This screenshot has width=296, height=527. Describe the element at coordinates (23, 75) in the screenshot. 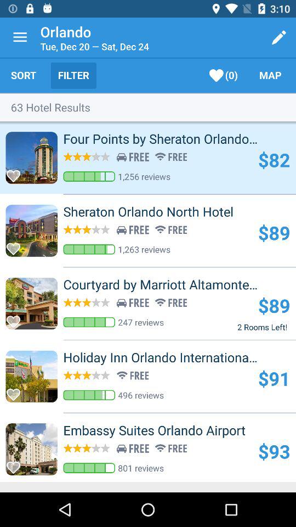

I see `select icon above 63 hotel results item` at that location.